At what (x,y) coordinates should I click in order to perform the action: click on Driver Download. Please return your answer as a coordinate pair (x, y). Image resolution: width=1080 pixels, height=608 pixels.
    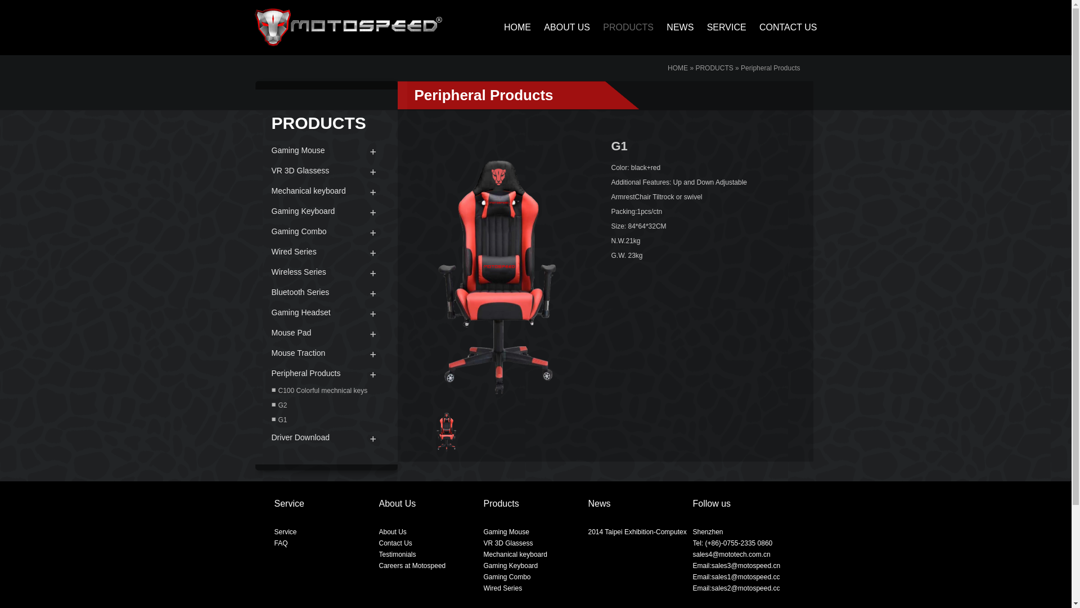
    Looking at the image, I should click on (326, 437).